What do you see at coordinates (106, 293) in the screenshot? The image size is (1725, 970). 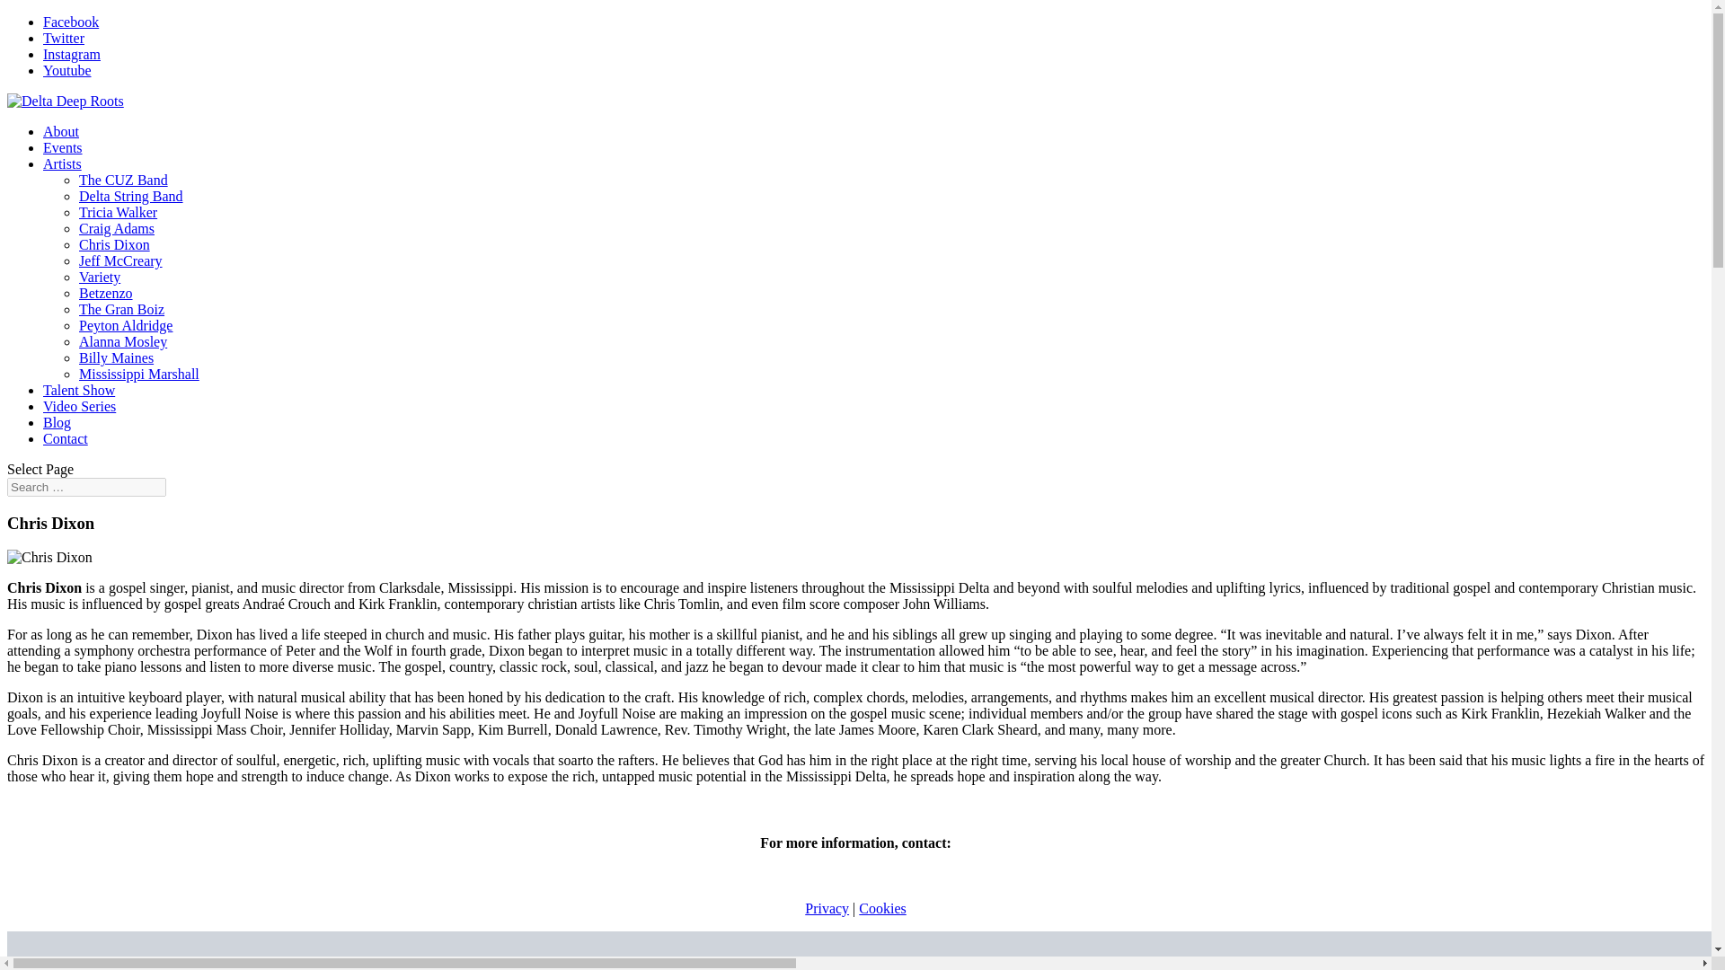 I see `Betzenzo` at bounding box center [106, 293].